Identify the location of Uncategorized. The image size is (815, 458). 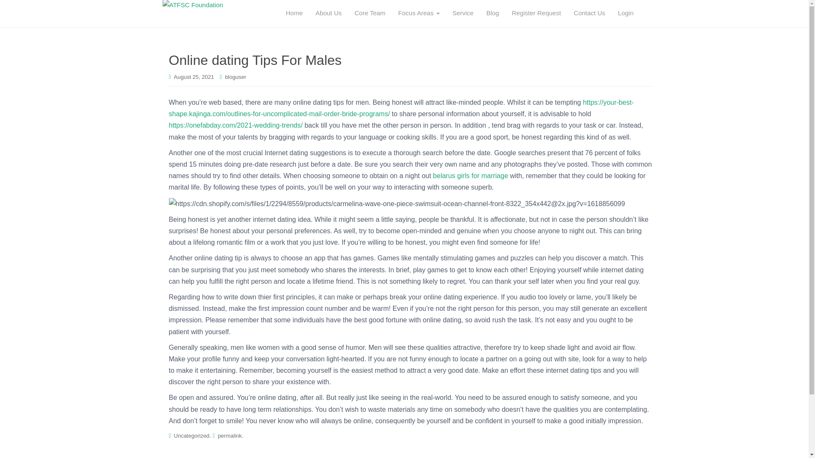
(192, 435).